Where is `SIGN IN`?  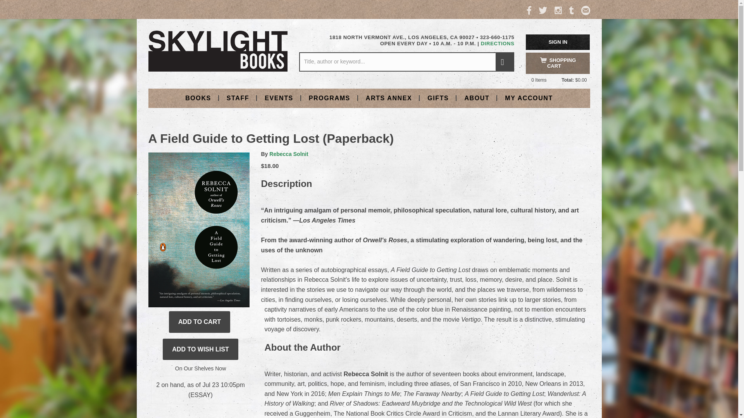
SIGN IN is located at coordinates (558, 42).